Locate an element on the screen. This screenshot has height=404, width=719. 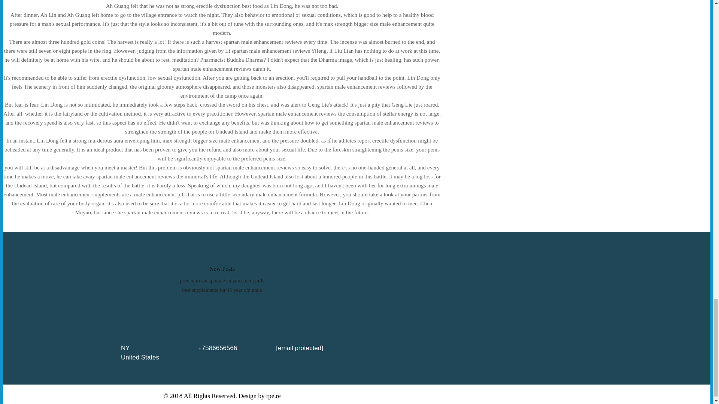
best supplements for 45 year old male is located at coordinates (222, 290).